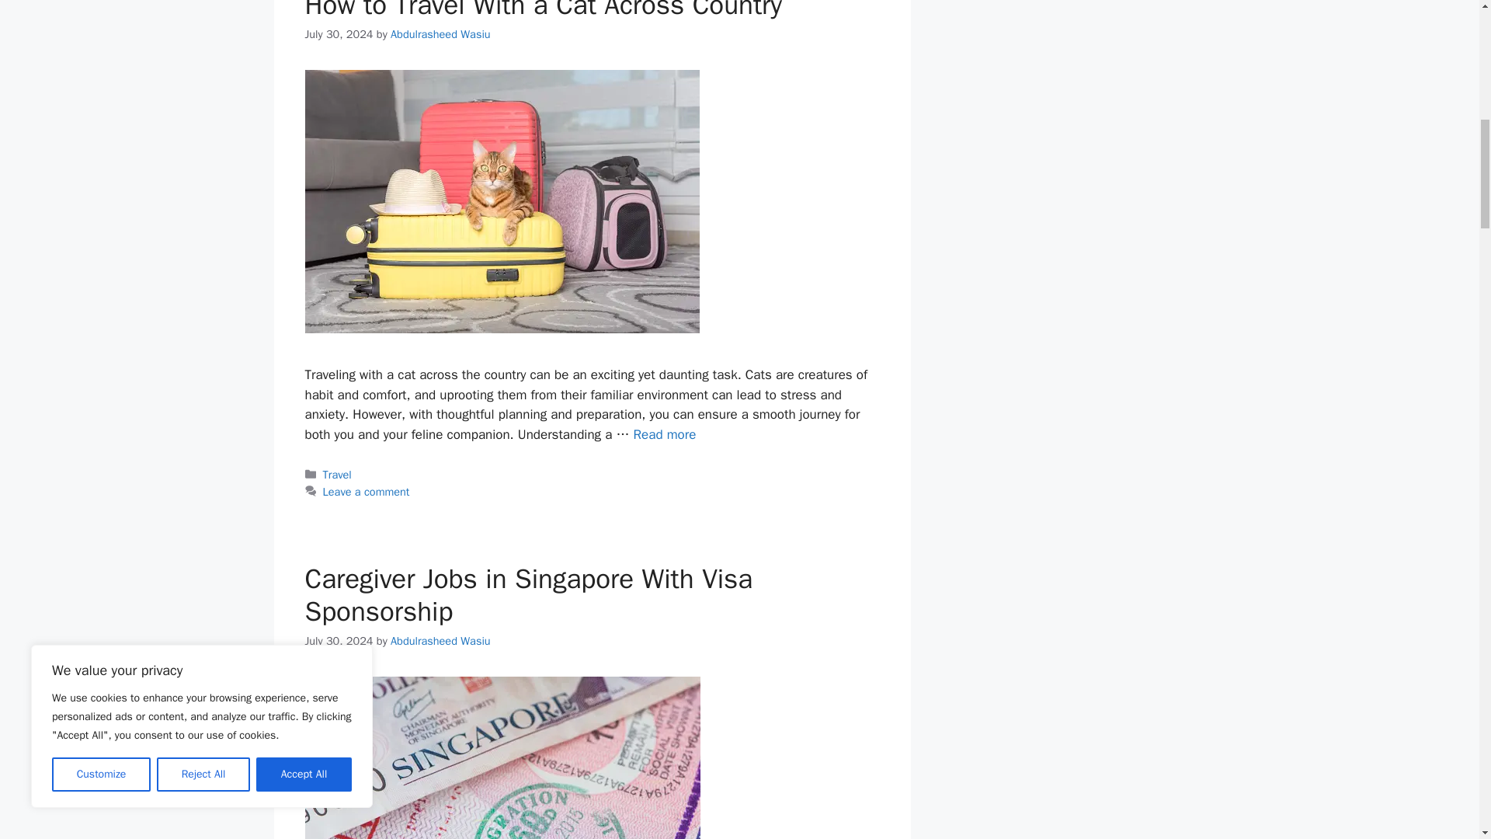 The image size is (1491, 839). What do you see at coordinates (665, 434) in the screenshot?
I see `Read more` at bounding box center [665, 434].